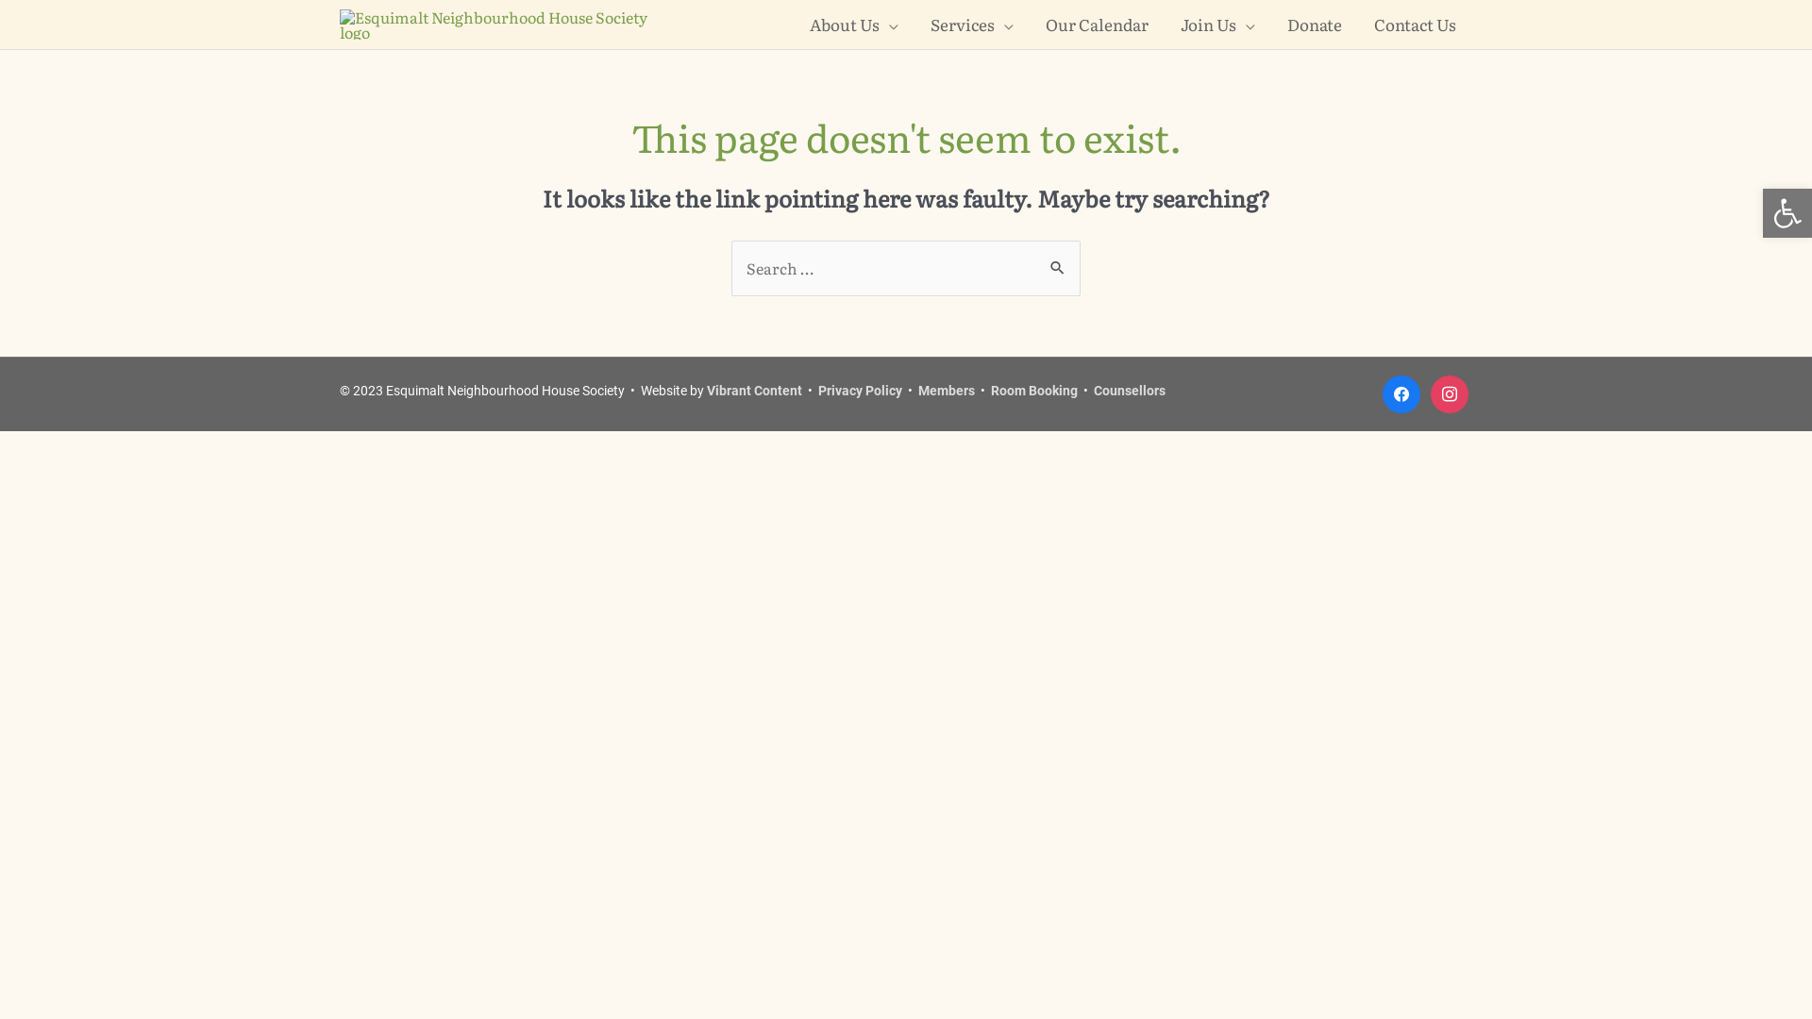  Describe the element at coordinates (1059, 267) in the screenshot. I see `Search` at that location.